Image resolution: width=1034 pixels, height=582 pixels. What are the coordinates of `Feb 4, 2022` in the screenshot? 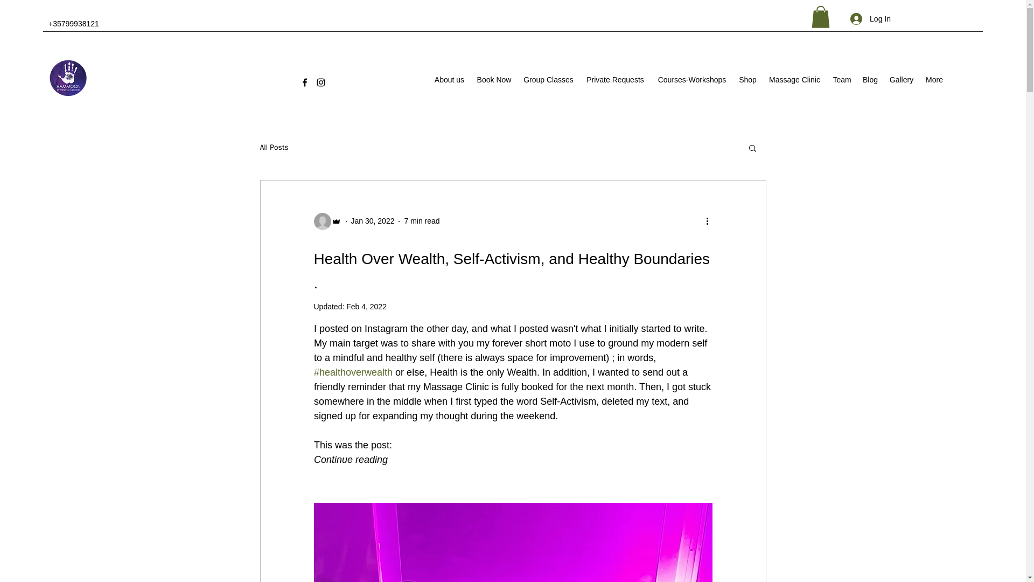 It's located at (366, 306).